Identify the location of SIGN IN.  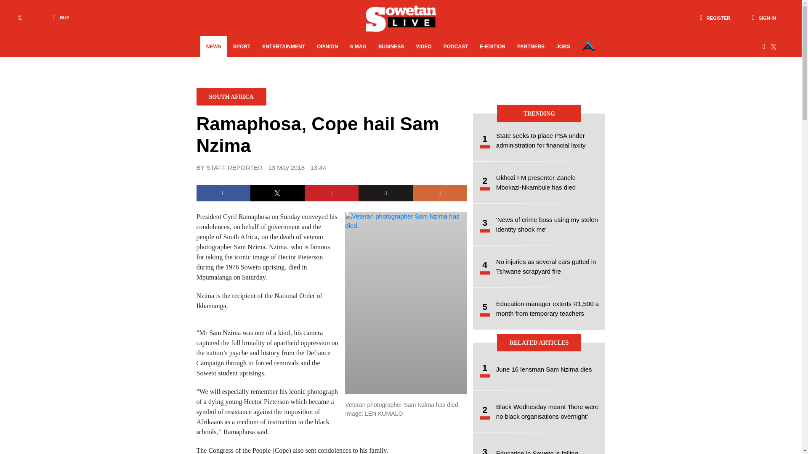
(764, 18).